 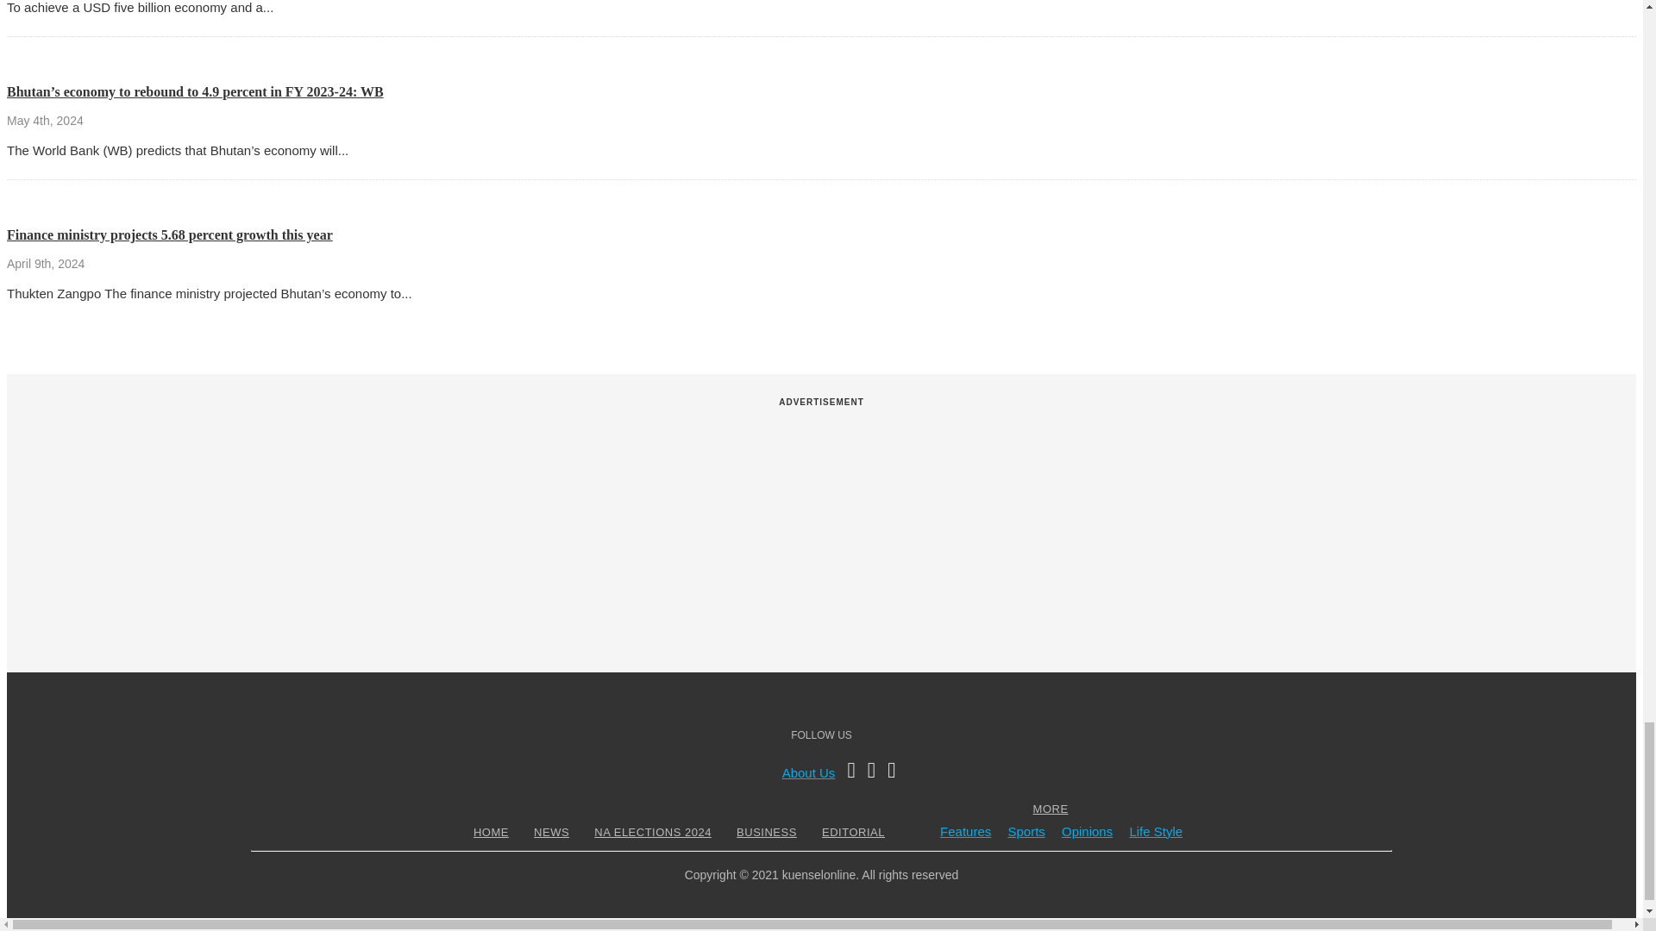 What do you see at coordinates (809, 772) in the screenshot?
I see `About Us` at bounding box center [809, 772].